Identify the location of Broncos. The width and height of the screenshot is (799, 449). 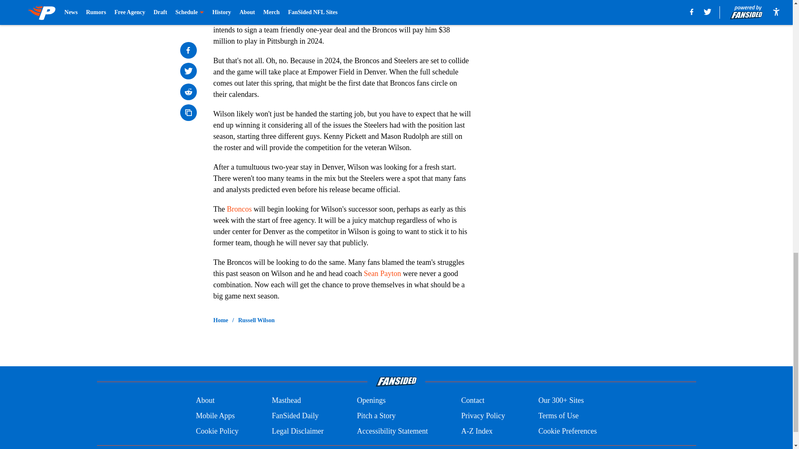
(239, 209).